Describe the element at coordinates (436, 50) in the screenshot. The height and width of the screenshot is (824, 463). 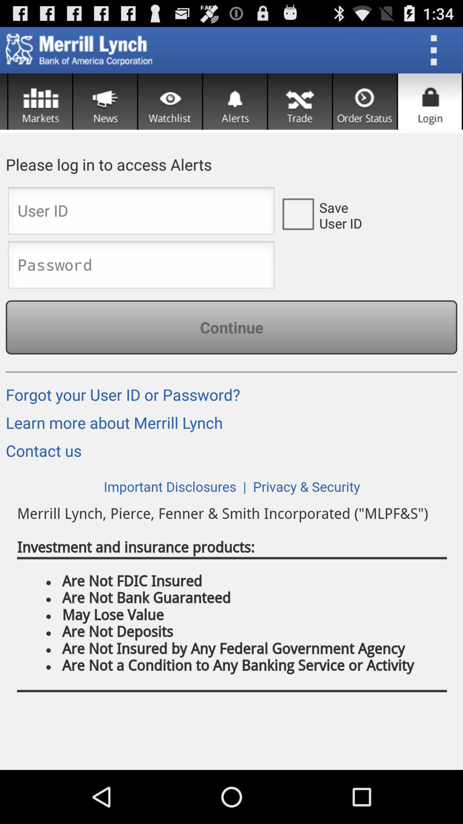
I see `open menu` at that location.